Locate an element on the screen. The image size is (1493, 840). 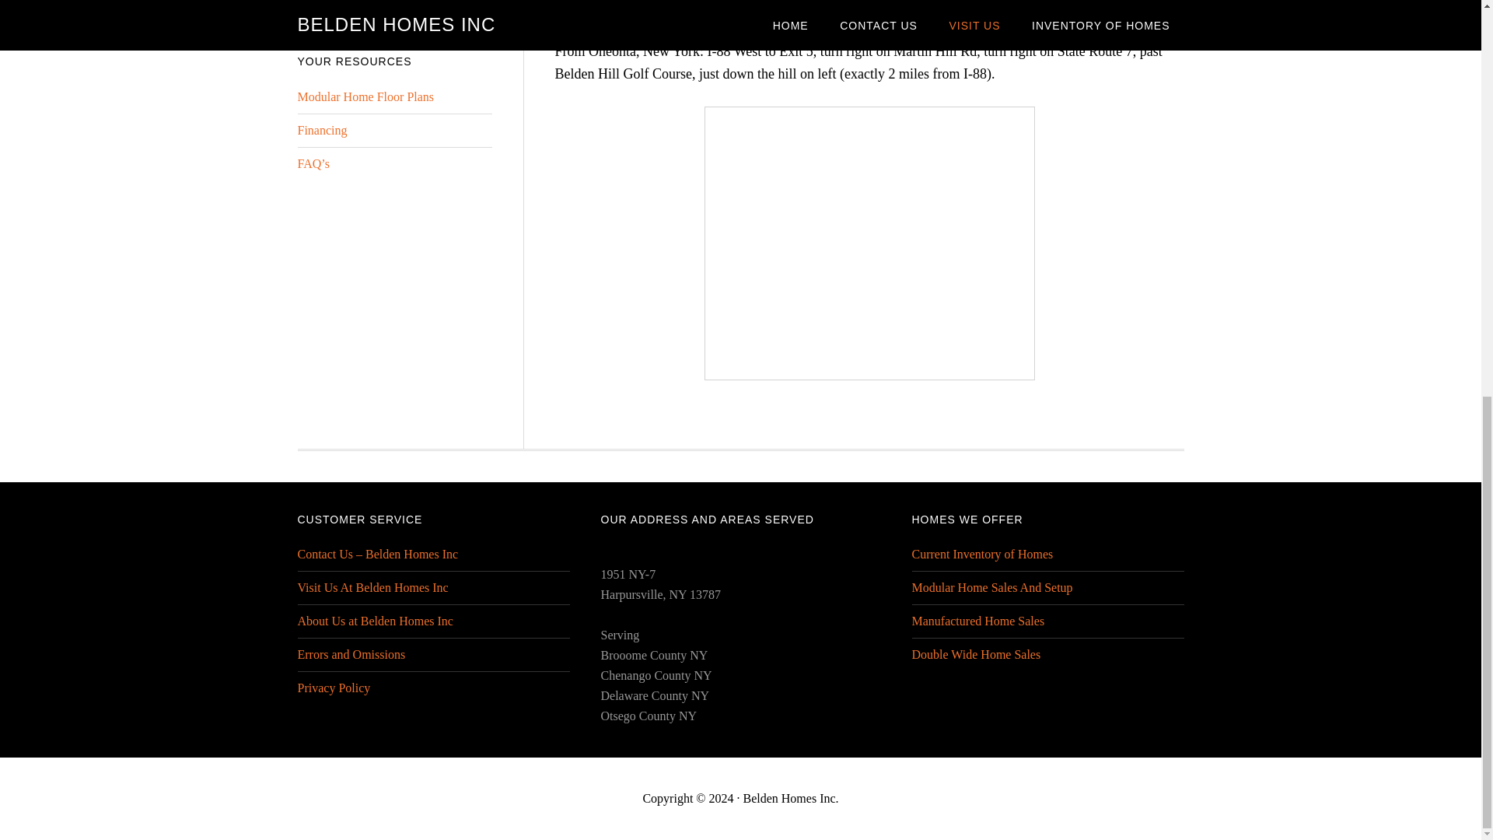
Modular Home Floor Plans is located at coordinates (365, 96).